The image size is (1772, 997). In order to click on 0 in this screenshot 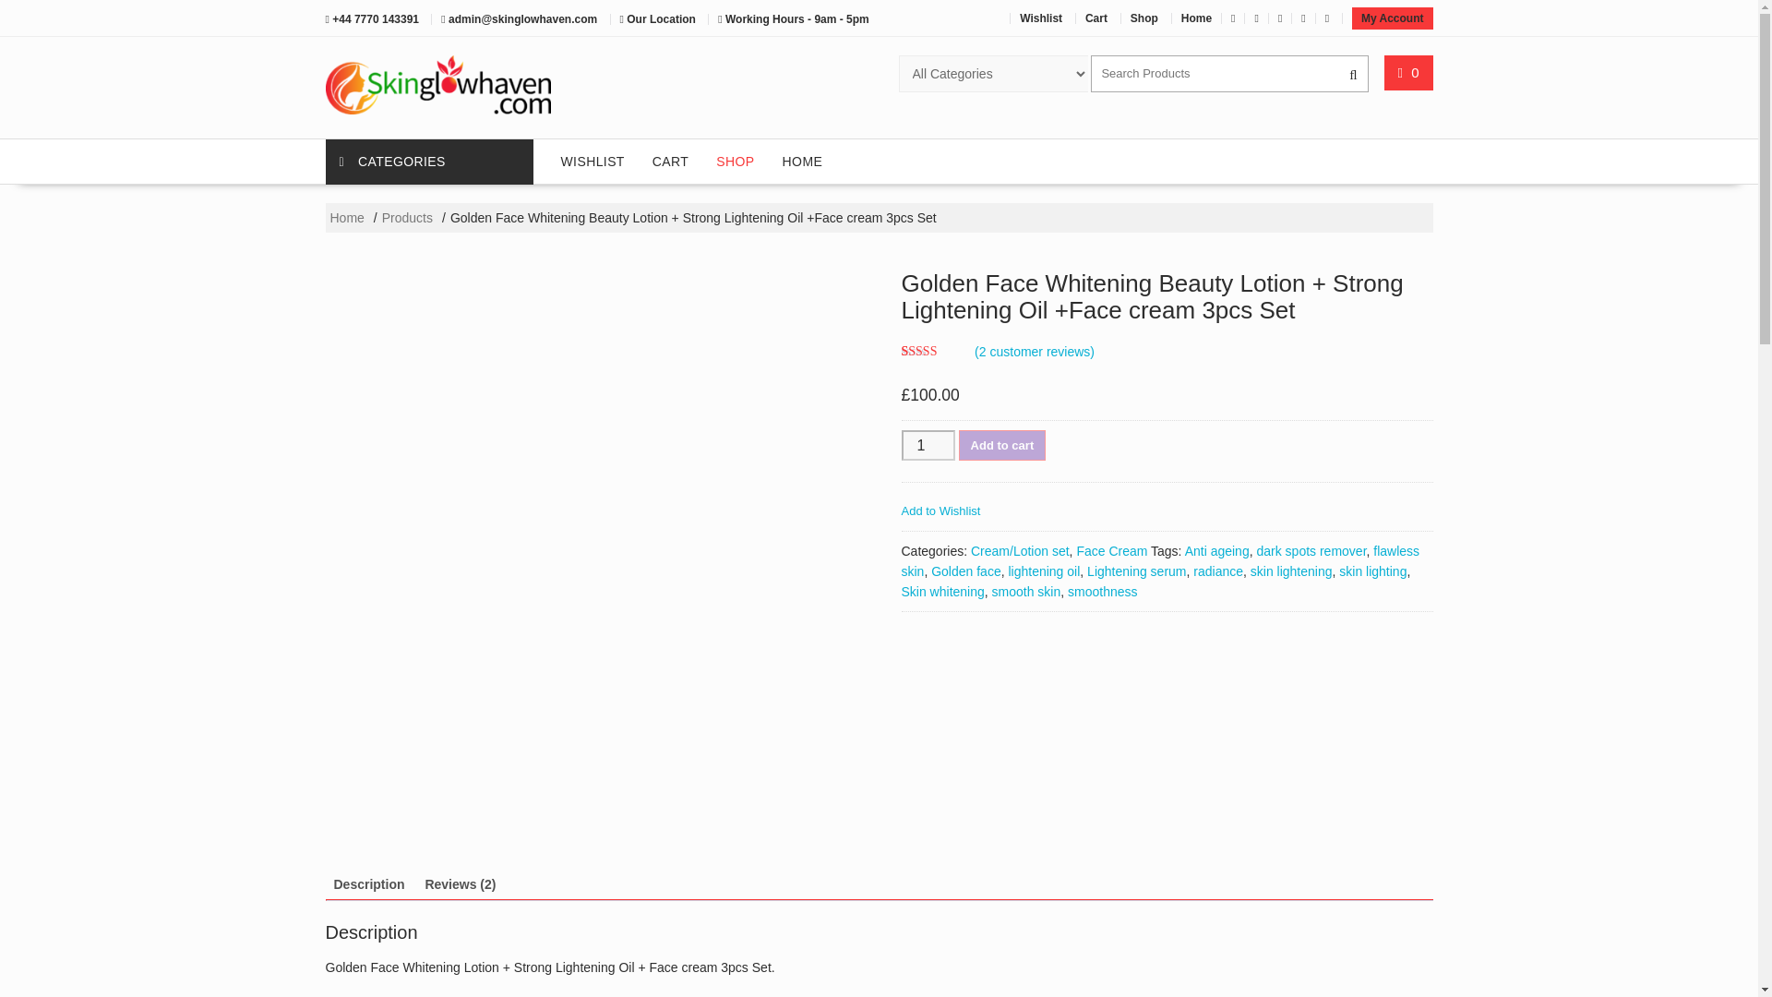, I will do `click(1408, 72)`.